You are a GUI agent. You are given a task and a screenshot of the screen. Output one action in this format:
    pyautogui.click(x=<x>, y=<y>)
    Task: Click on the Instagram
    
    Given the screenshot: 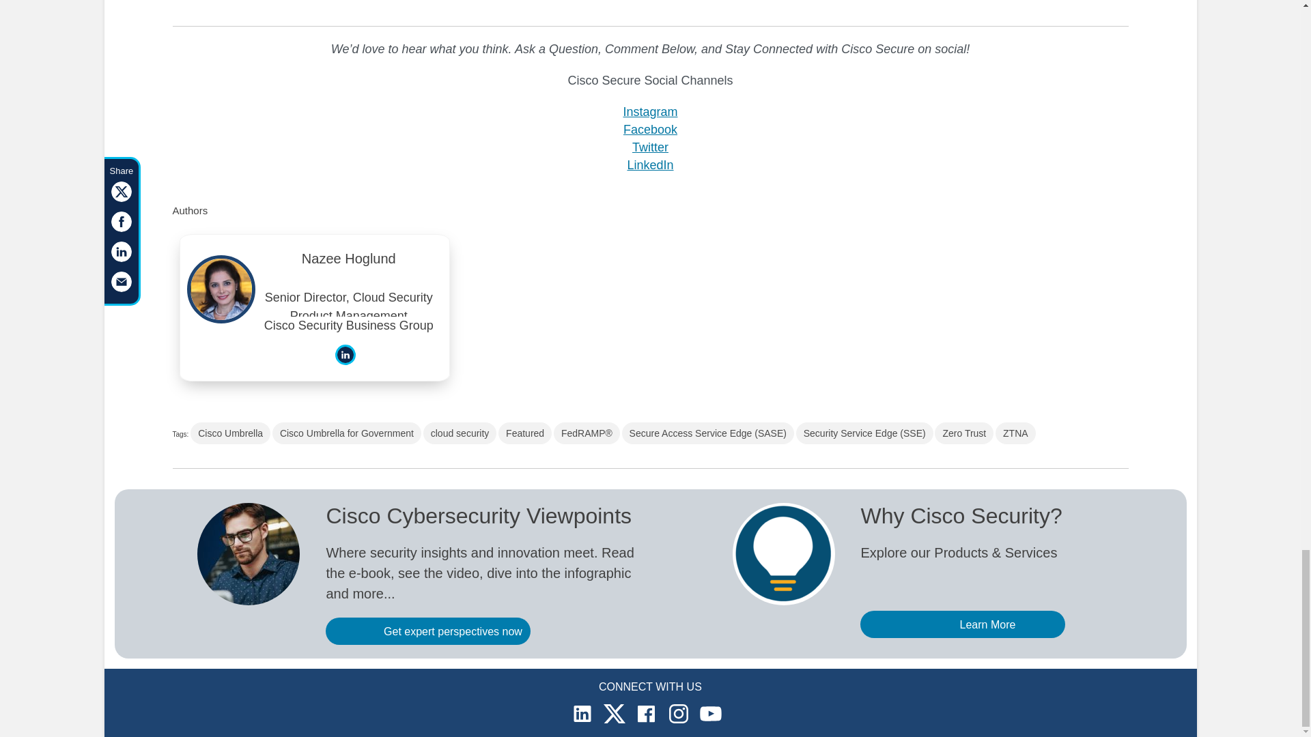 What is the action you would take?
    pyautogui.click(x=650, y=112)
    